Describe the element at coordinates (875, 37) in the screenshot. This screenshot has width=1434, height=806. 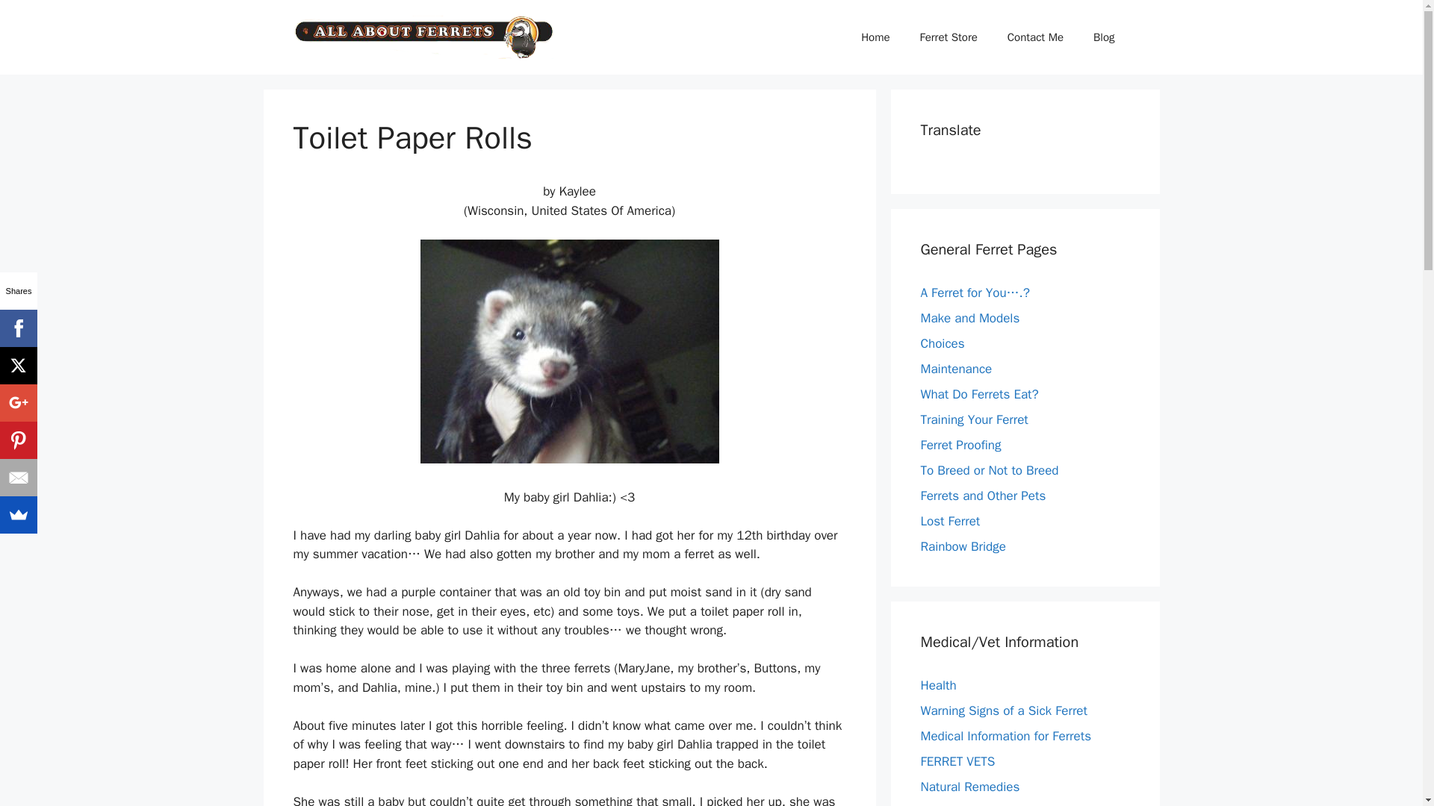
I see `Home` at that location.